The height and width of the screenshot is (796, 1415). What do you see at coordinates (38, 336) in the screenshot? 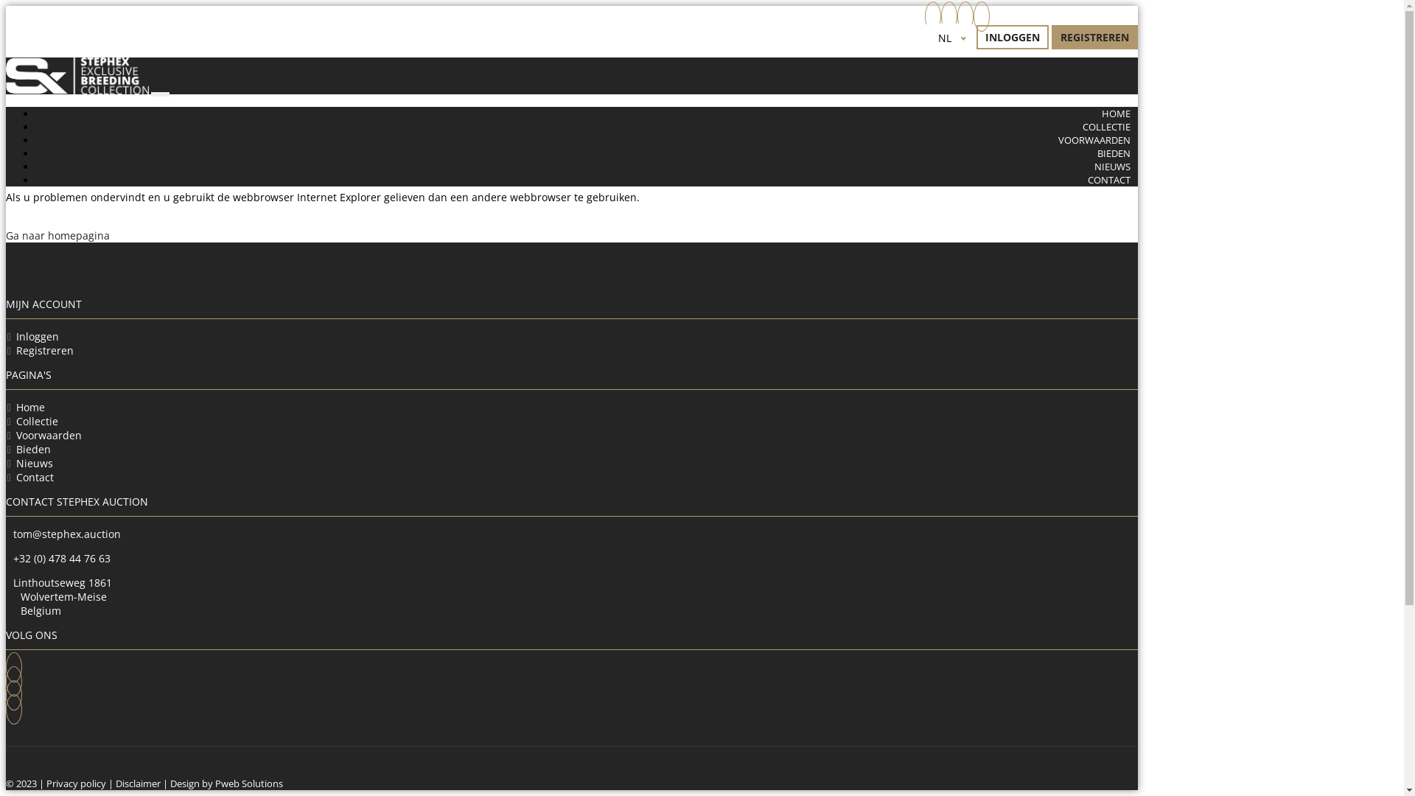
I see `Inloggen` at bounding box center [38, 336].